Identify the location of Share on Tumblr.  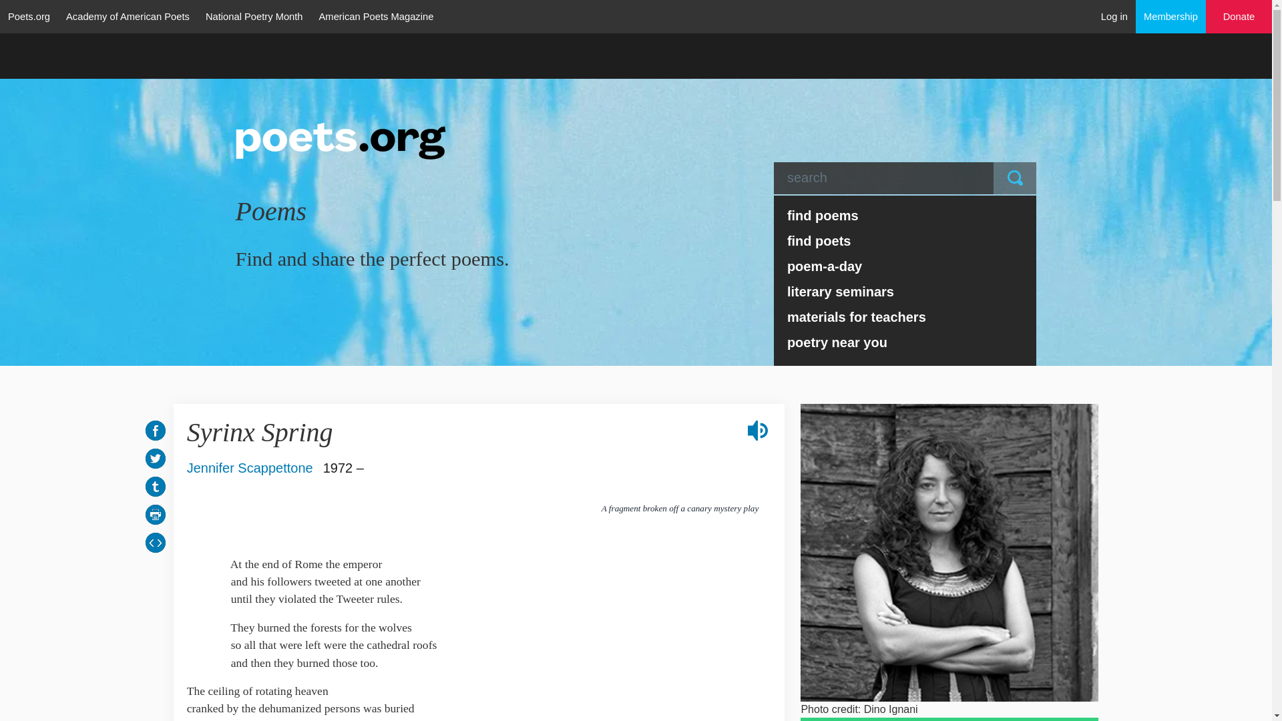
(155, 486).